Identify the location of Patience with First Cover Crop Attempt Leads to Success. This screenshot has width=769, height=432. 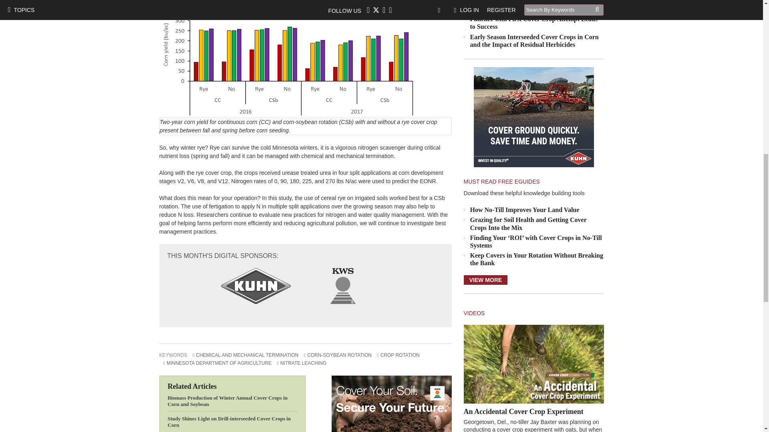
(533, 22).